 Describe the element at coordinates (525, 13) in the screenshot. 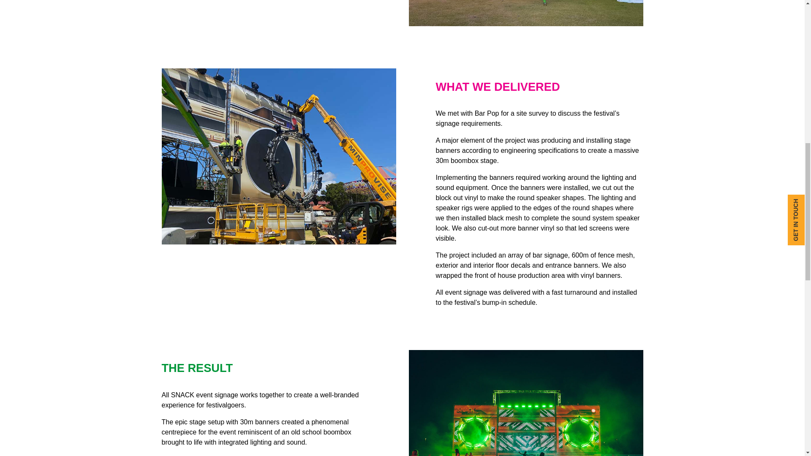

I see `stage banners perth` at that location.